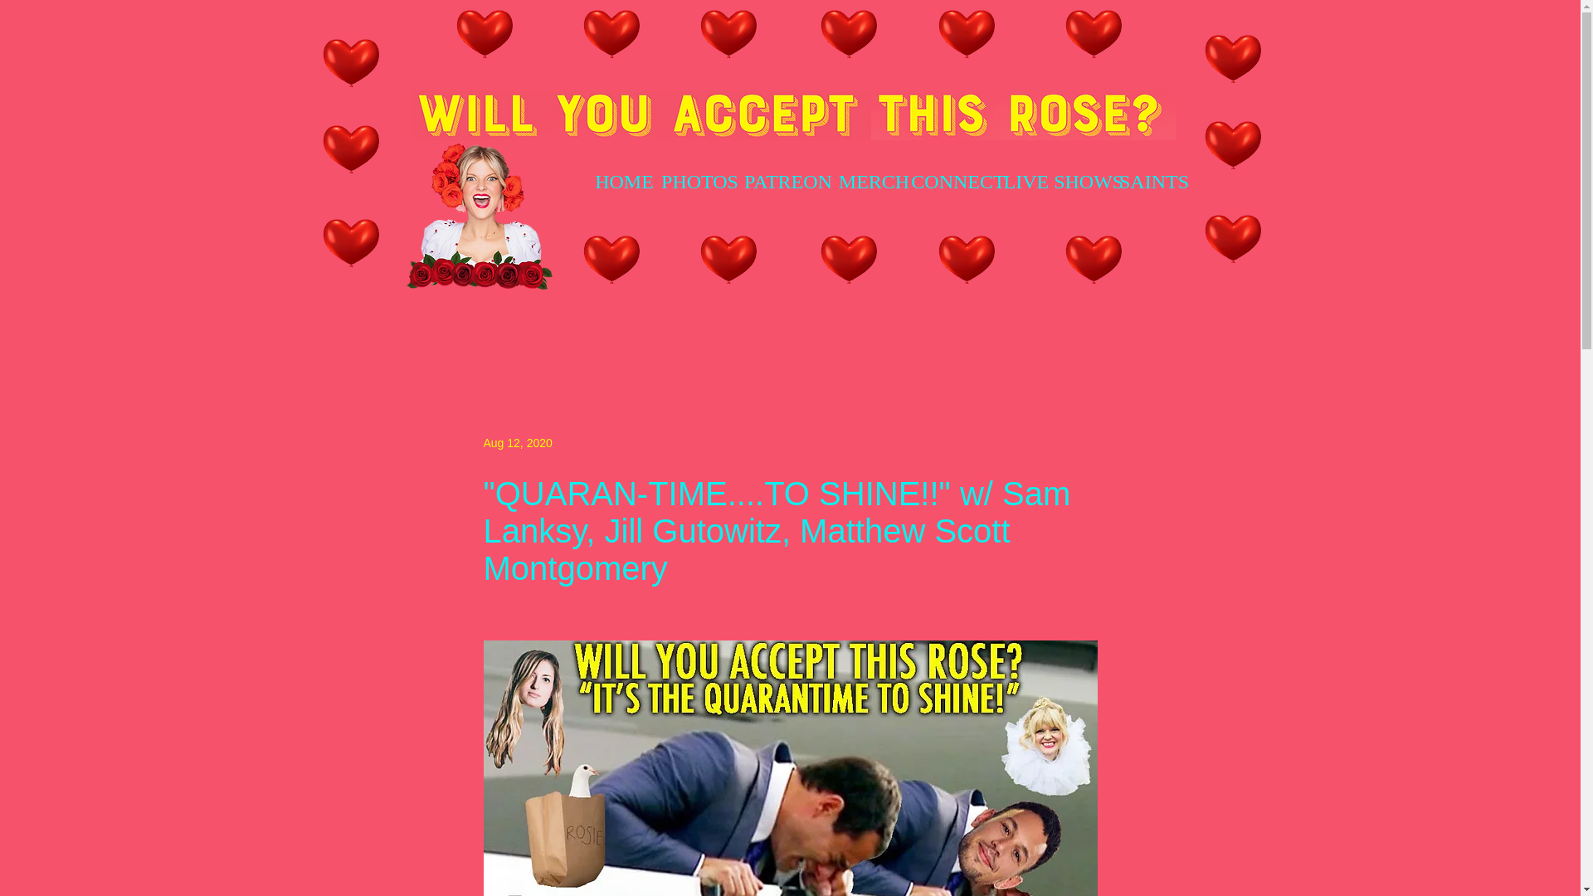 This screenshot has width=1593, height=896. Describe the element at coordinates (700, 182) in the screenshot. I see `PHOTOS` at that location.